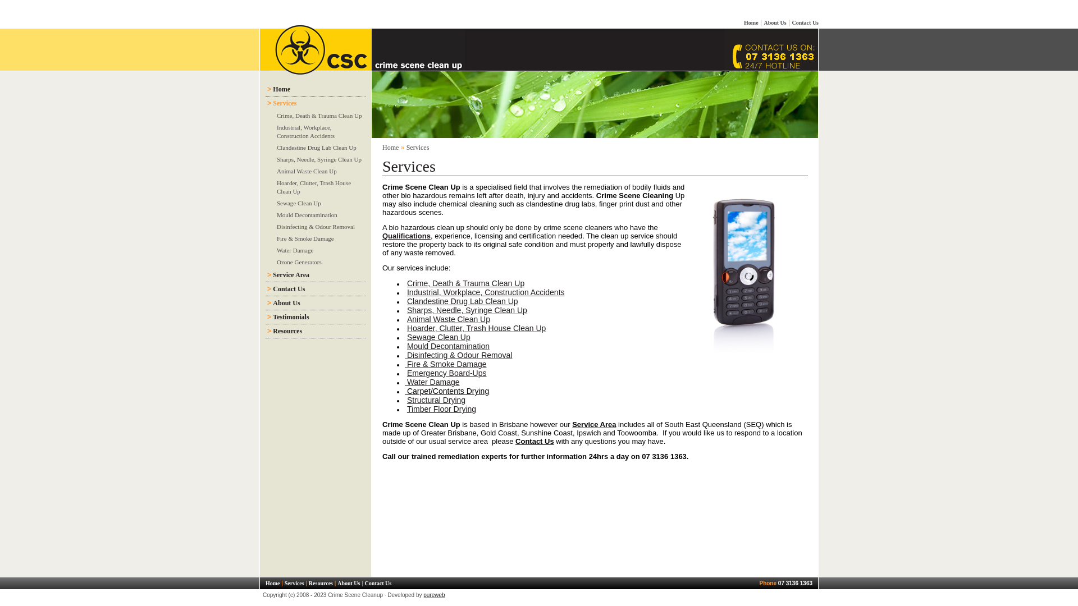 Image resolution: width=1078 pixels, height=606 pixels. I want to click on Home, so click(751, 22).